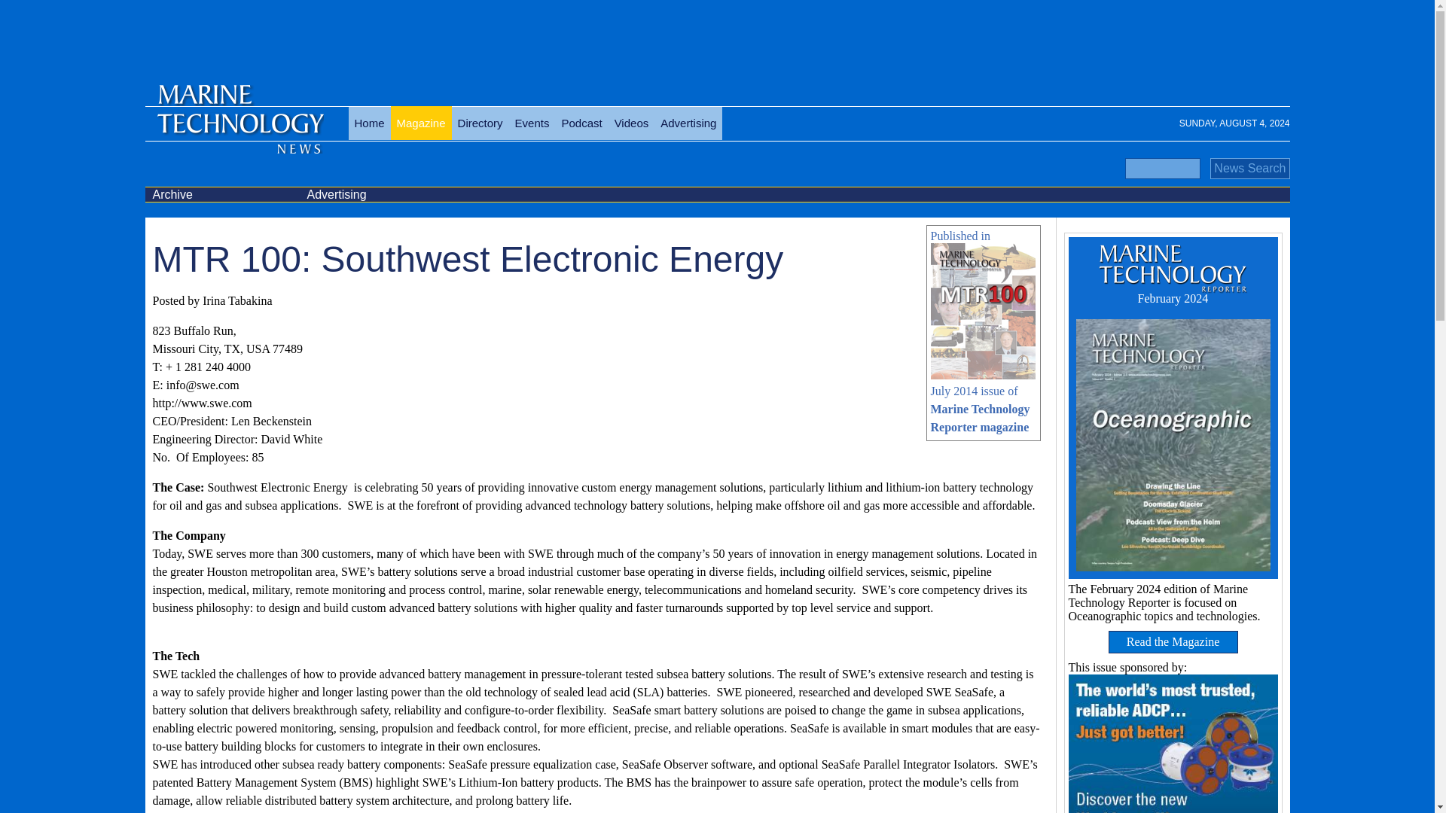 The height and width of the screenshot is (813, 1446). What do you see at coordinates (581, 123) in the screenshot?
I see `Podcast` at bounding box center [581, 123].